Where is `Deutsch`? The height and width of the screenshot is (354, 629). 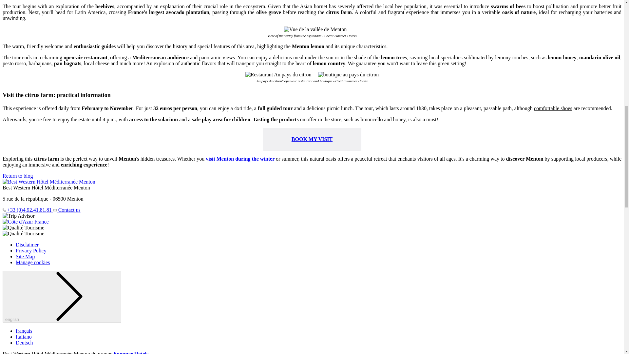 Deutsch is located at coordinates (24, 343).